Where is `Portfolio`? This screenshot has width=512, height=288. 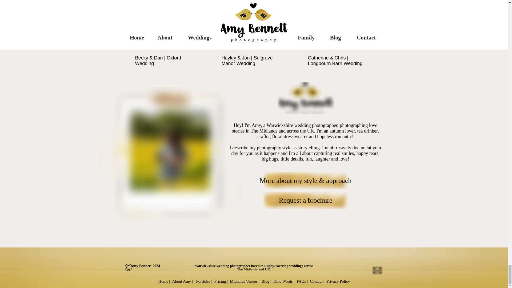
Portfolio is located at coordinates (203, 281).